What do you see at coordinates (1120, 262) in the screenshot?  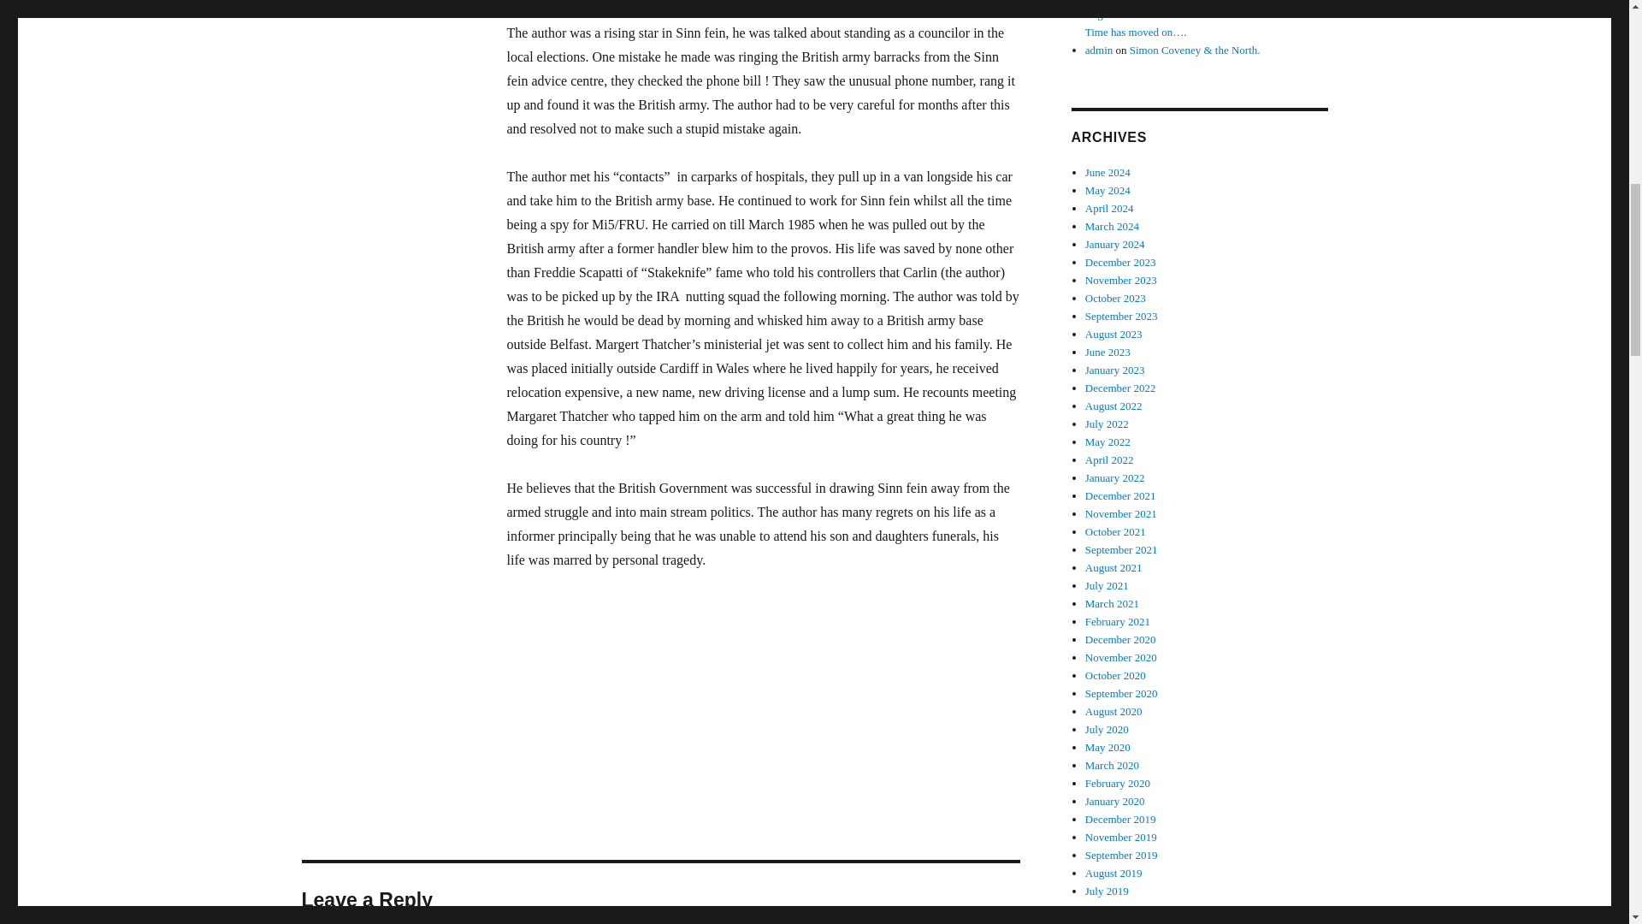 I see `December 2023` at bounding box center [1120, 262].